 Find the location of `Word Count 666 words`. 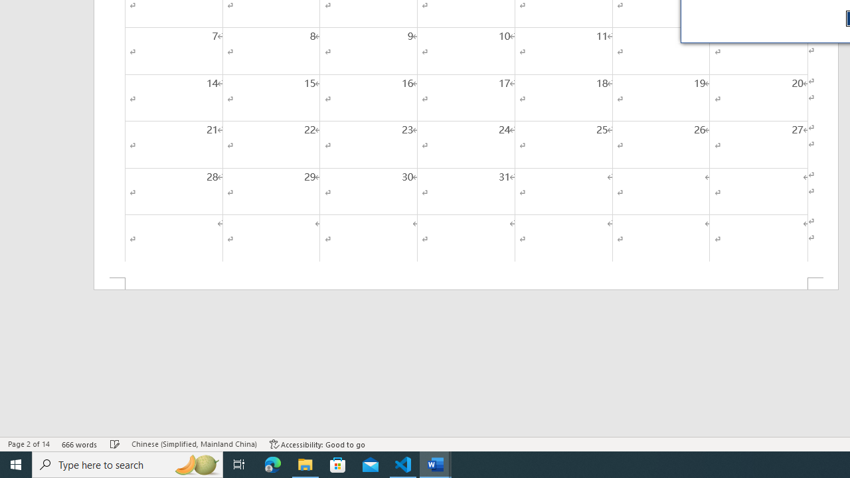

Word Count 666 words is located at coordinates (80, 443).